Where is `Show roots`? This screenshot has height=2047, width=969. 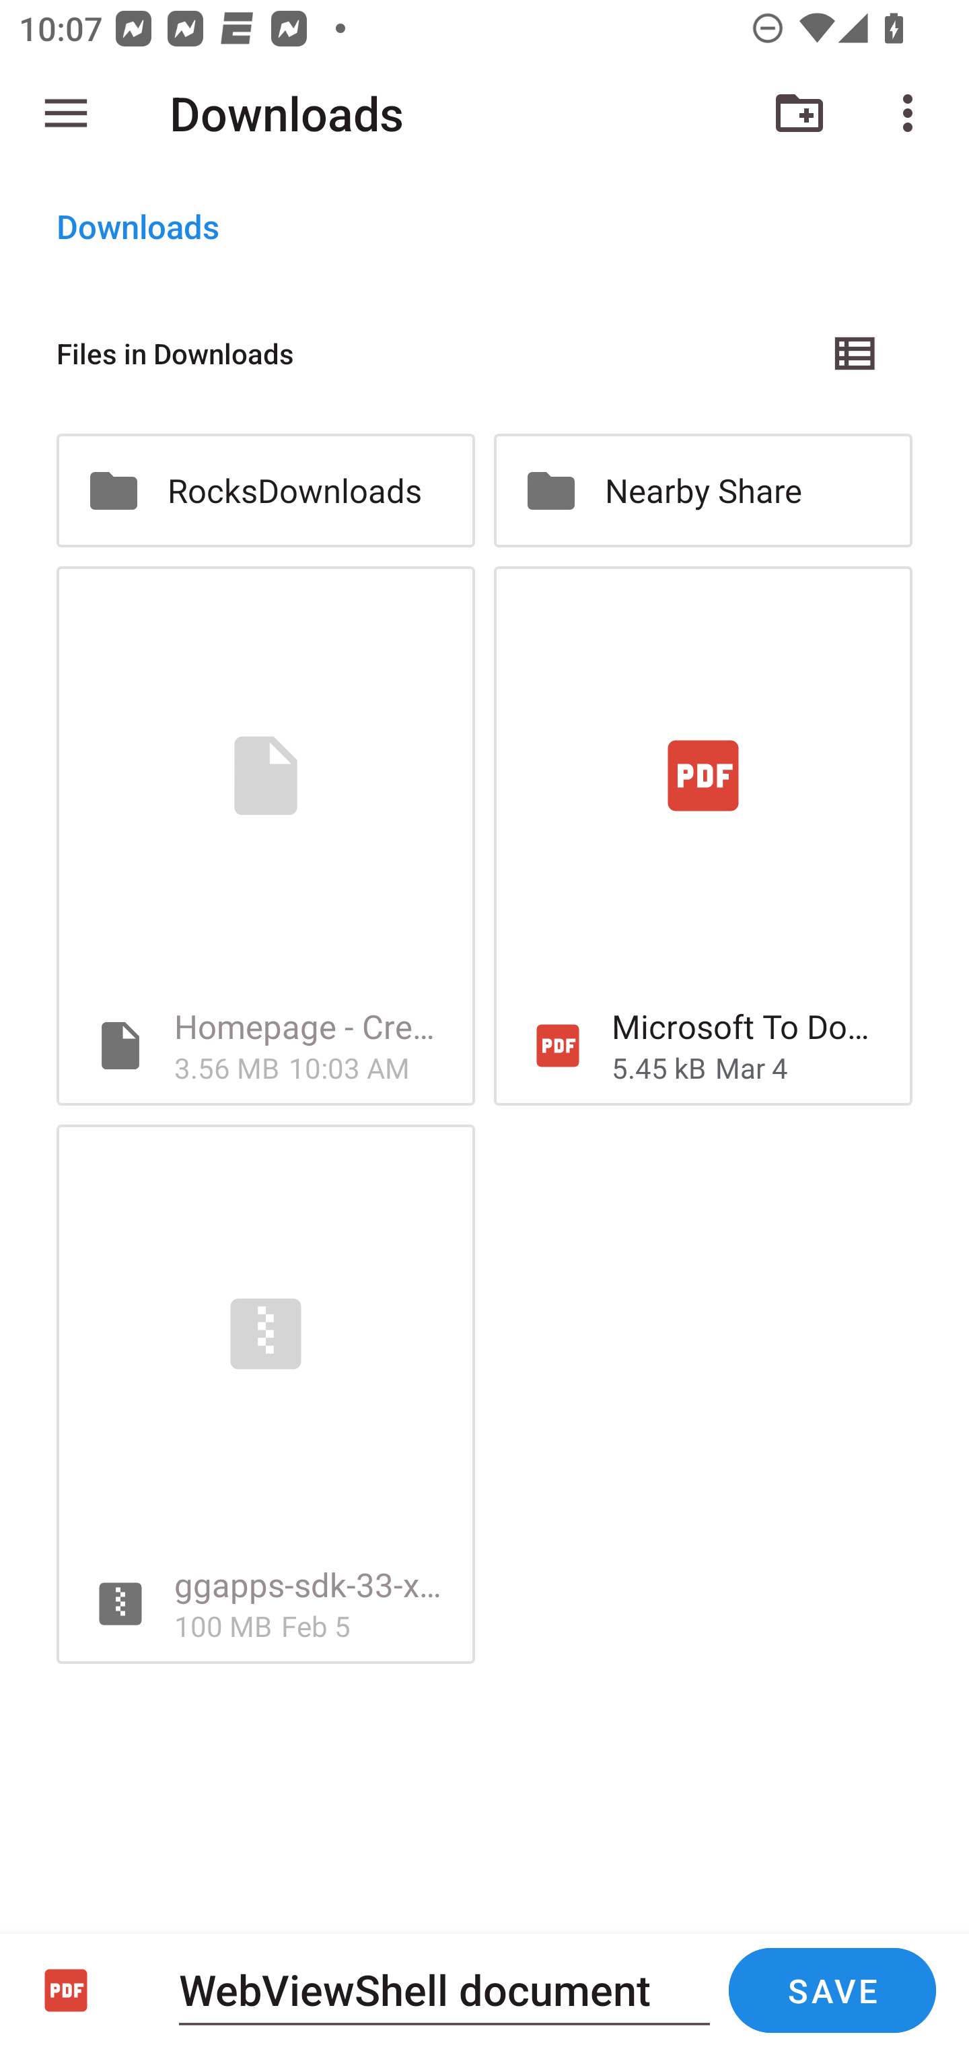 Show roots is located at coordinates (66, 113).